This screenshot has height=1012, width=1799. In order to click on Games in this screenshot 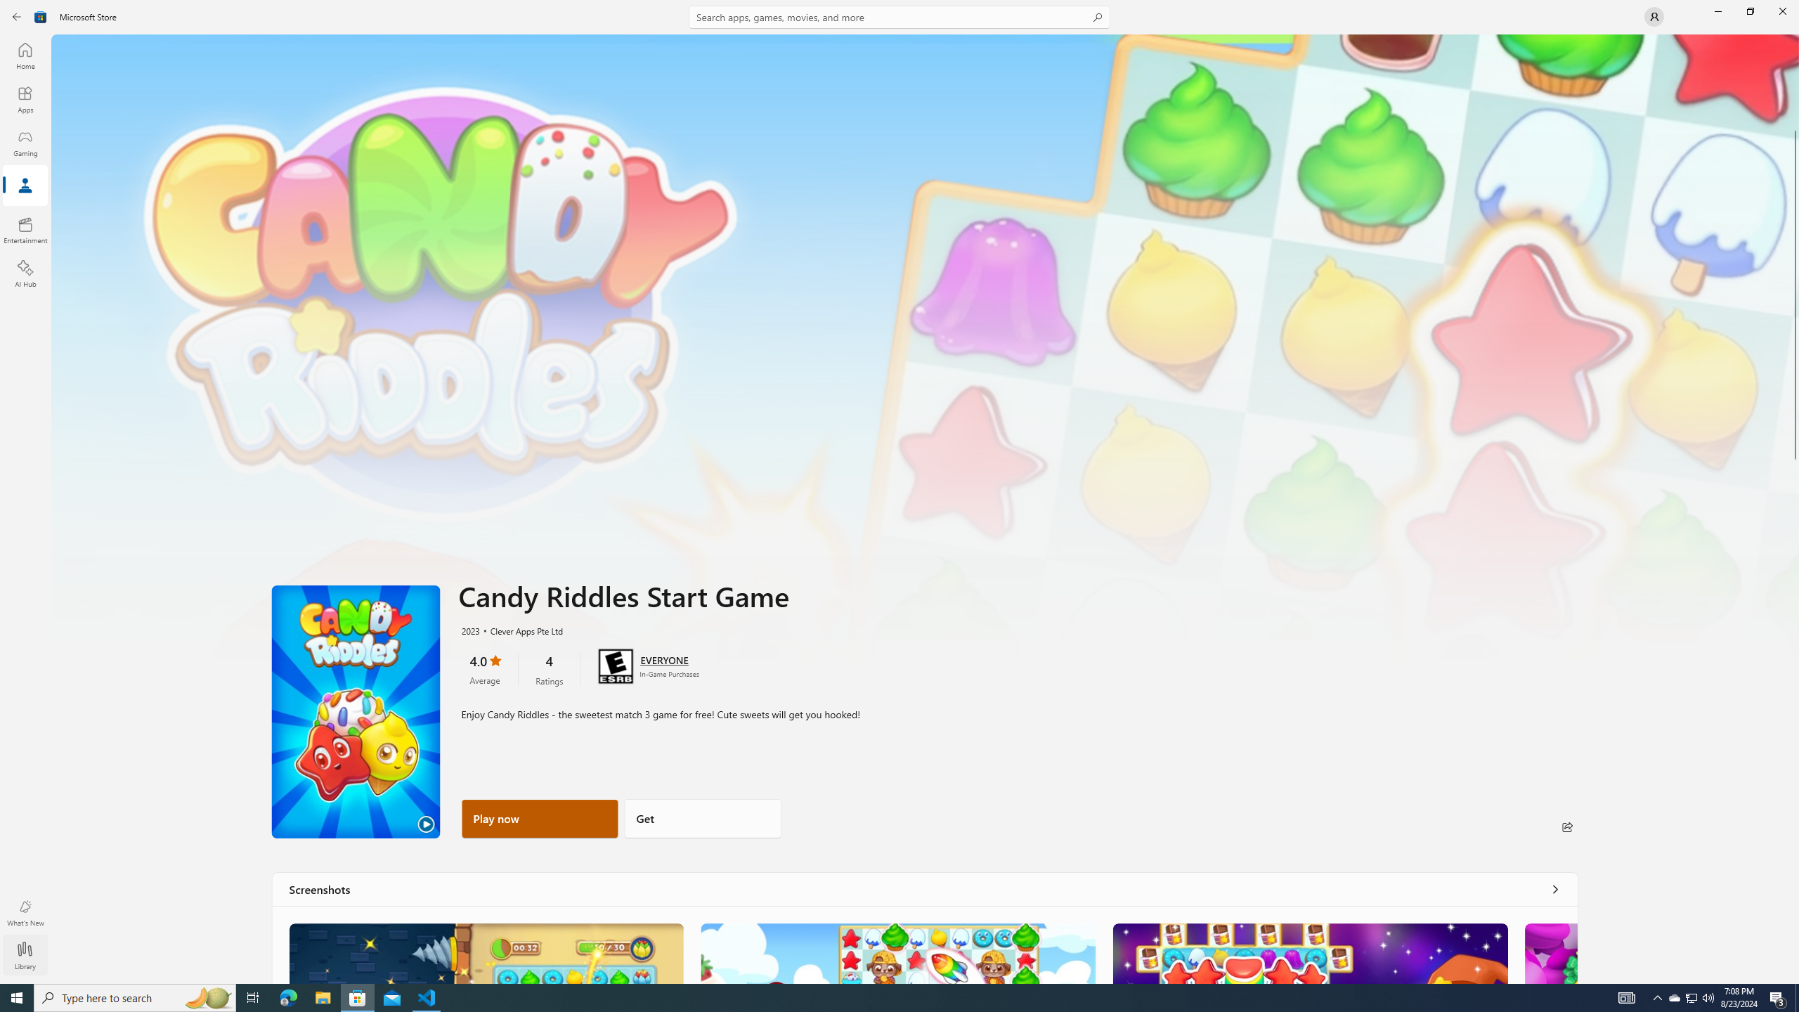, I will do `click(188, 192)`.